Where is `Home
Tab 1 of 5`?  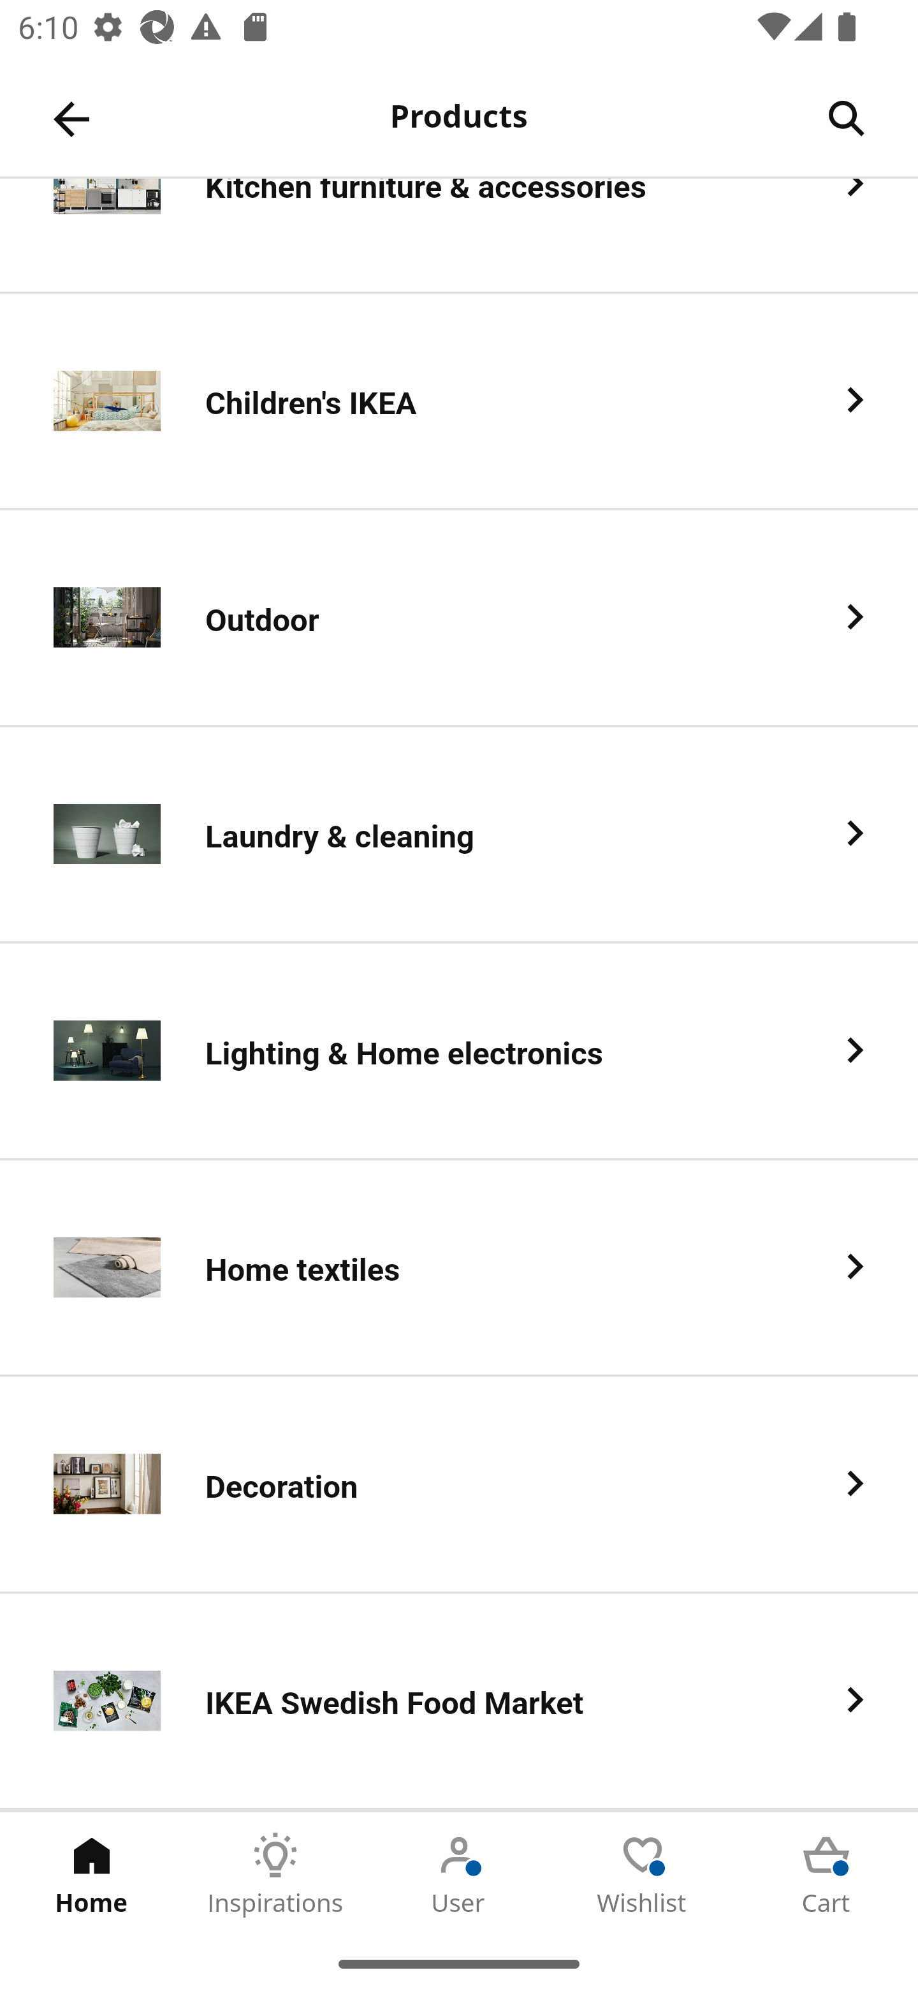 Home
Tab 1 of 5 is located at coordinates (92, 1874).